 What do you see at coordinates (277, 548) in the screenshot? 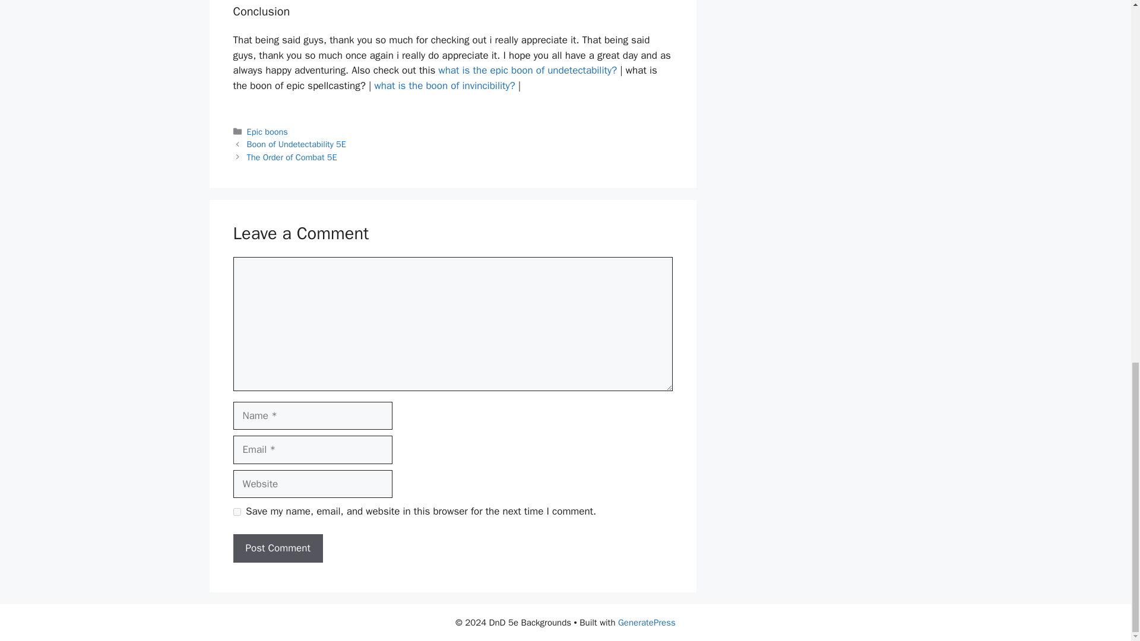
I see `Post Comment` at bounding box center [277, 548].